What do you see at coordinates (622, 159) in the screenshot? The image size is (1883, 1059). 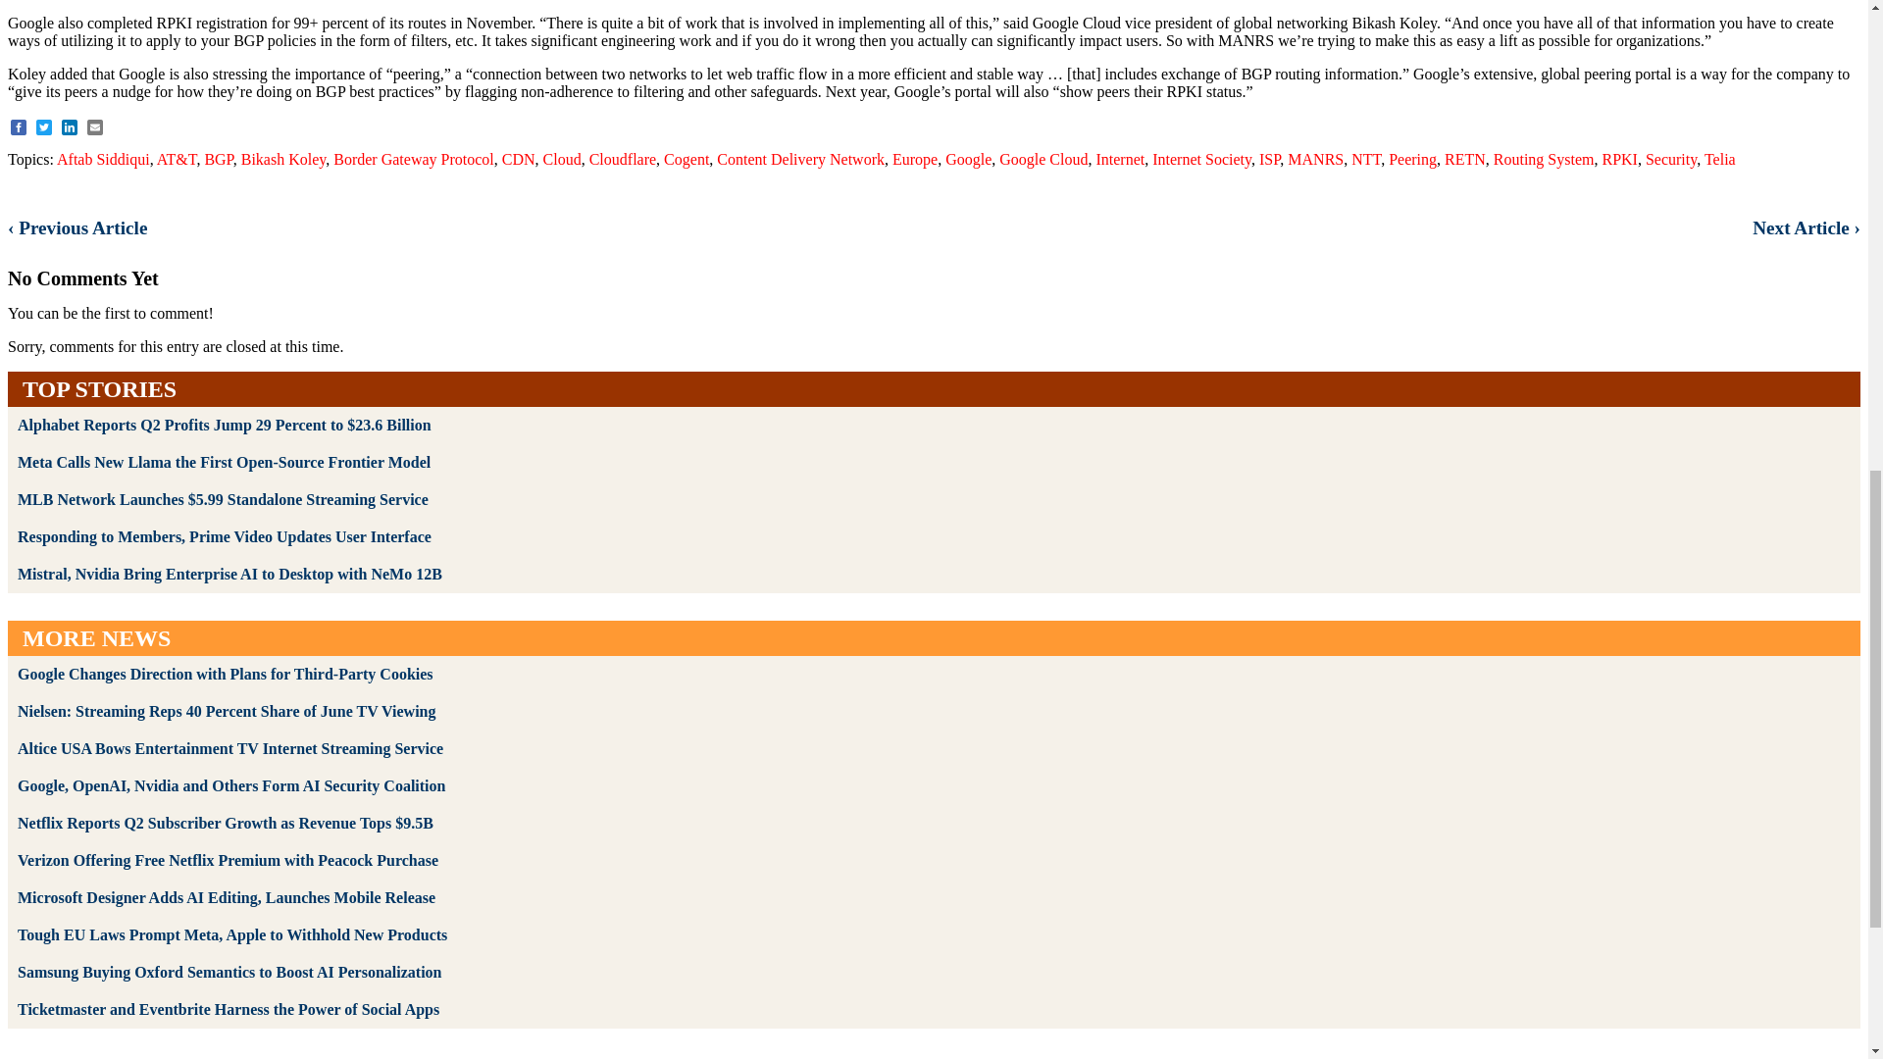 I see `Cloudflare` at bounding box center [622, 159].